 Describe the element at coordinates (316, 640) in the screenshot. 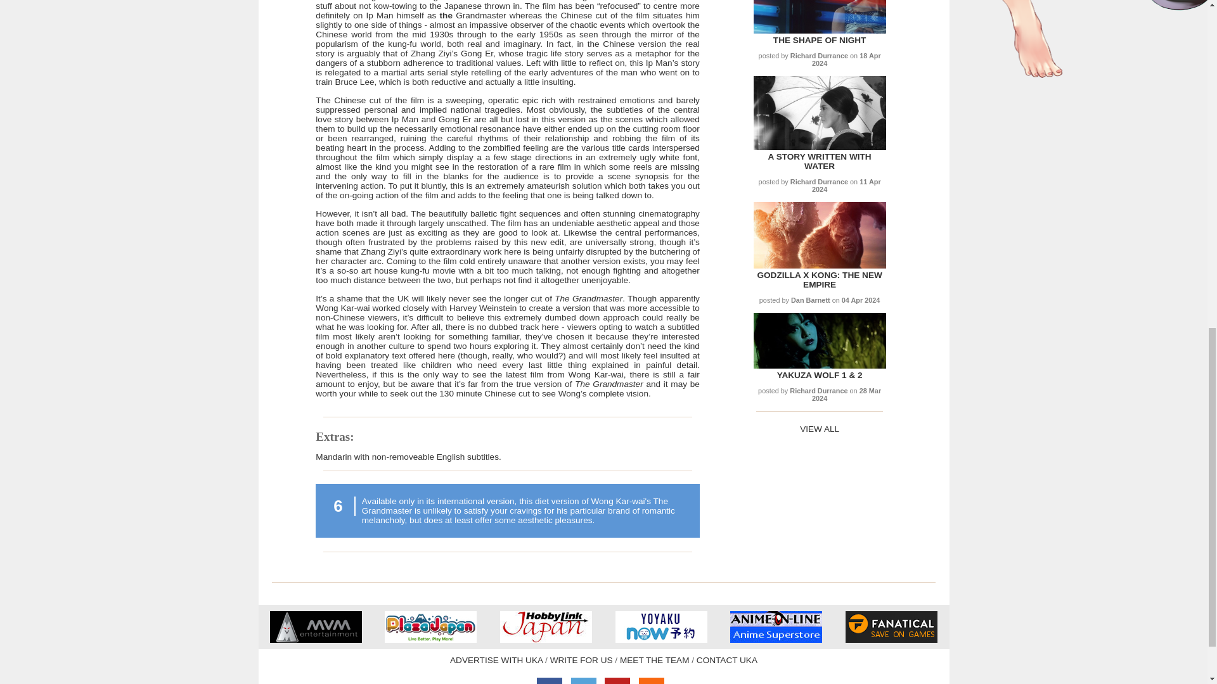

I see `Anime Distributor` at that location.